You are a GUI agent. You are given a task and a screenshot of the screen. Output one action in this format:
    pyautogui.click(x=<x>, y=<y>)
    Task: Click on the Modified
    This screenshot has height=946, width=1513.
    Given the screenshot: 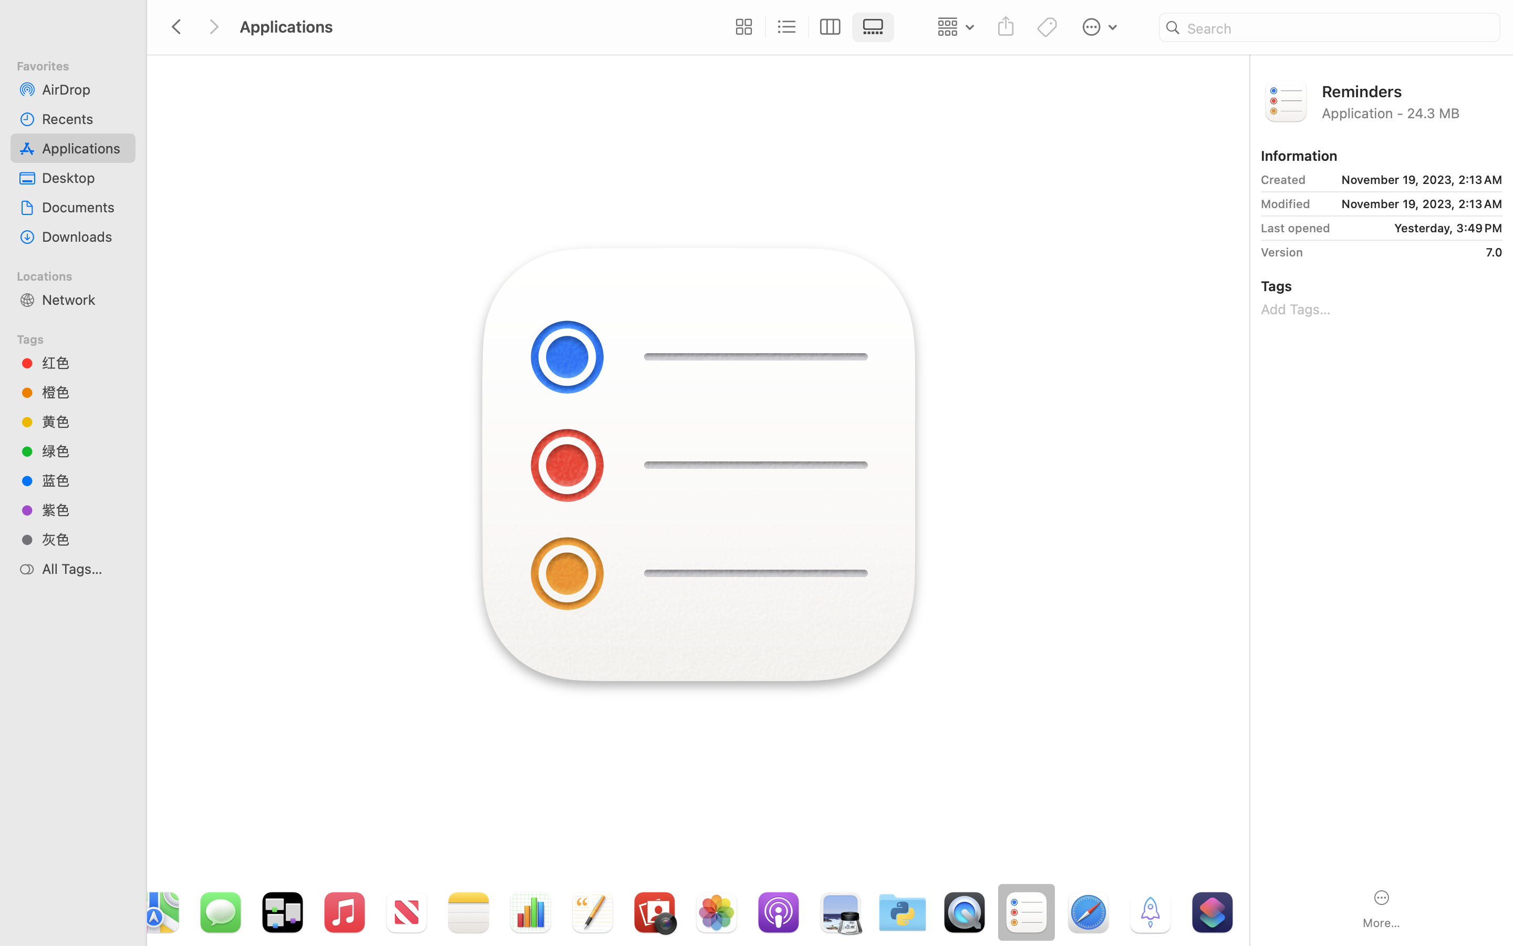 What is the action you would take?
    pyautogui.click(x=1286, y=204)
    